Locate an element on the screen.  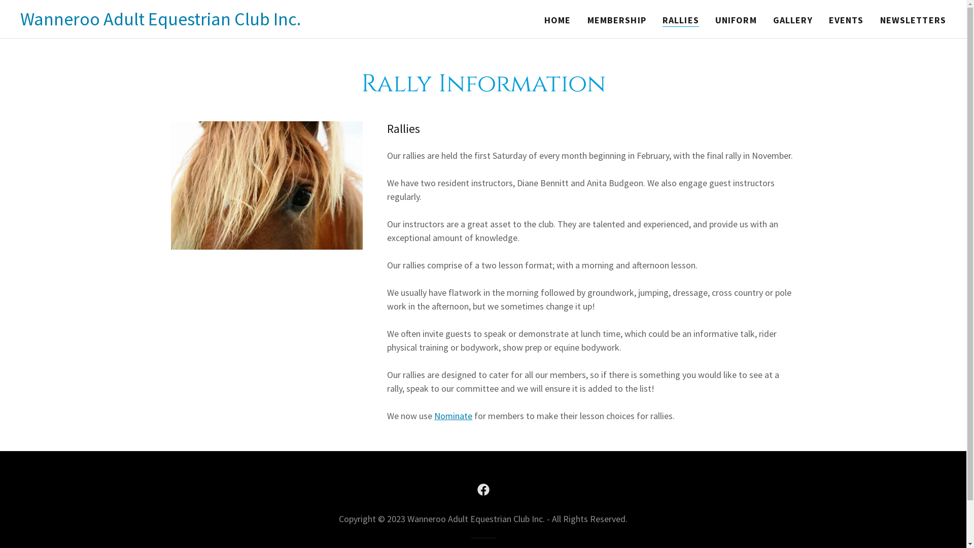
UNIFORM is located at coordinates (736, 20).